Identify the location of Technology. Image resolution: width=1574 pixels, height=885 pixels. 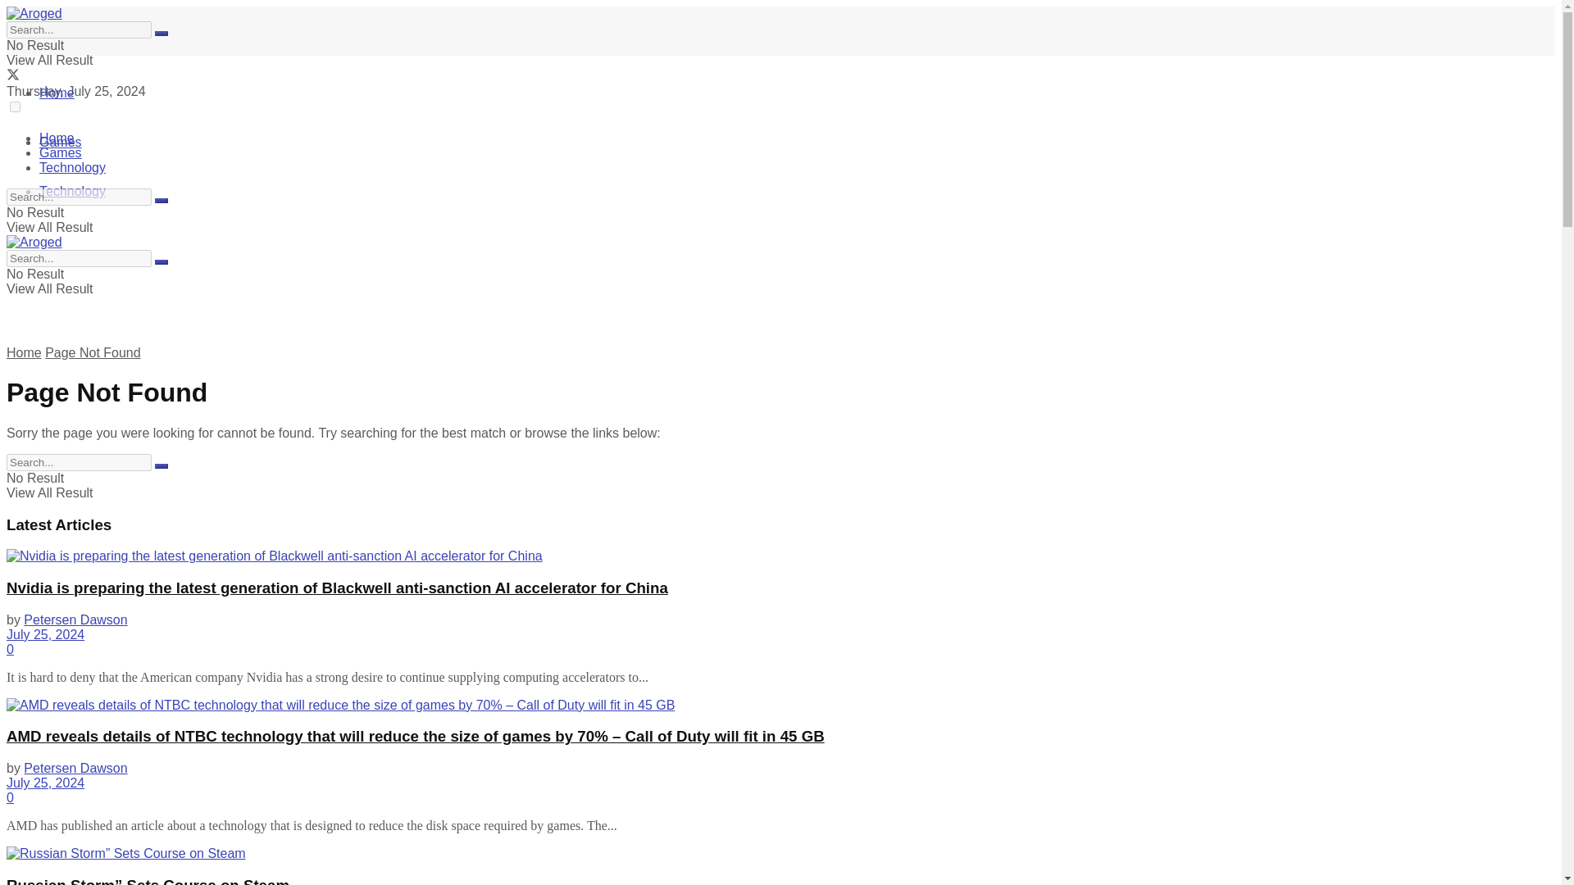
(72, 190).